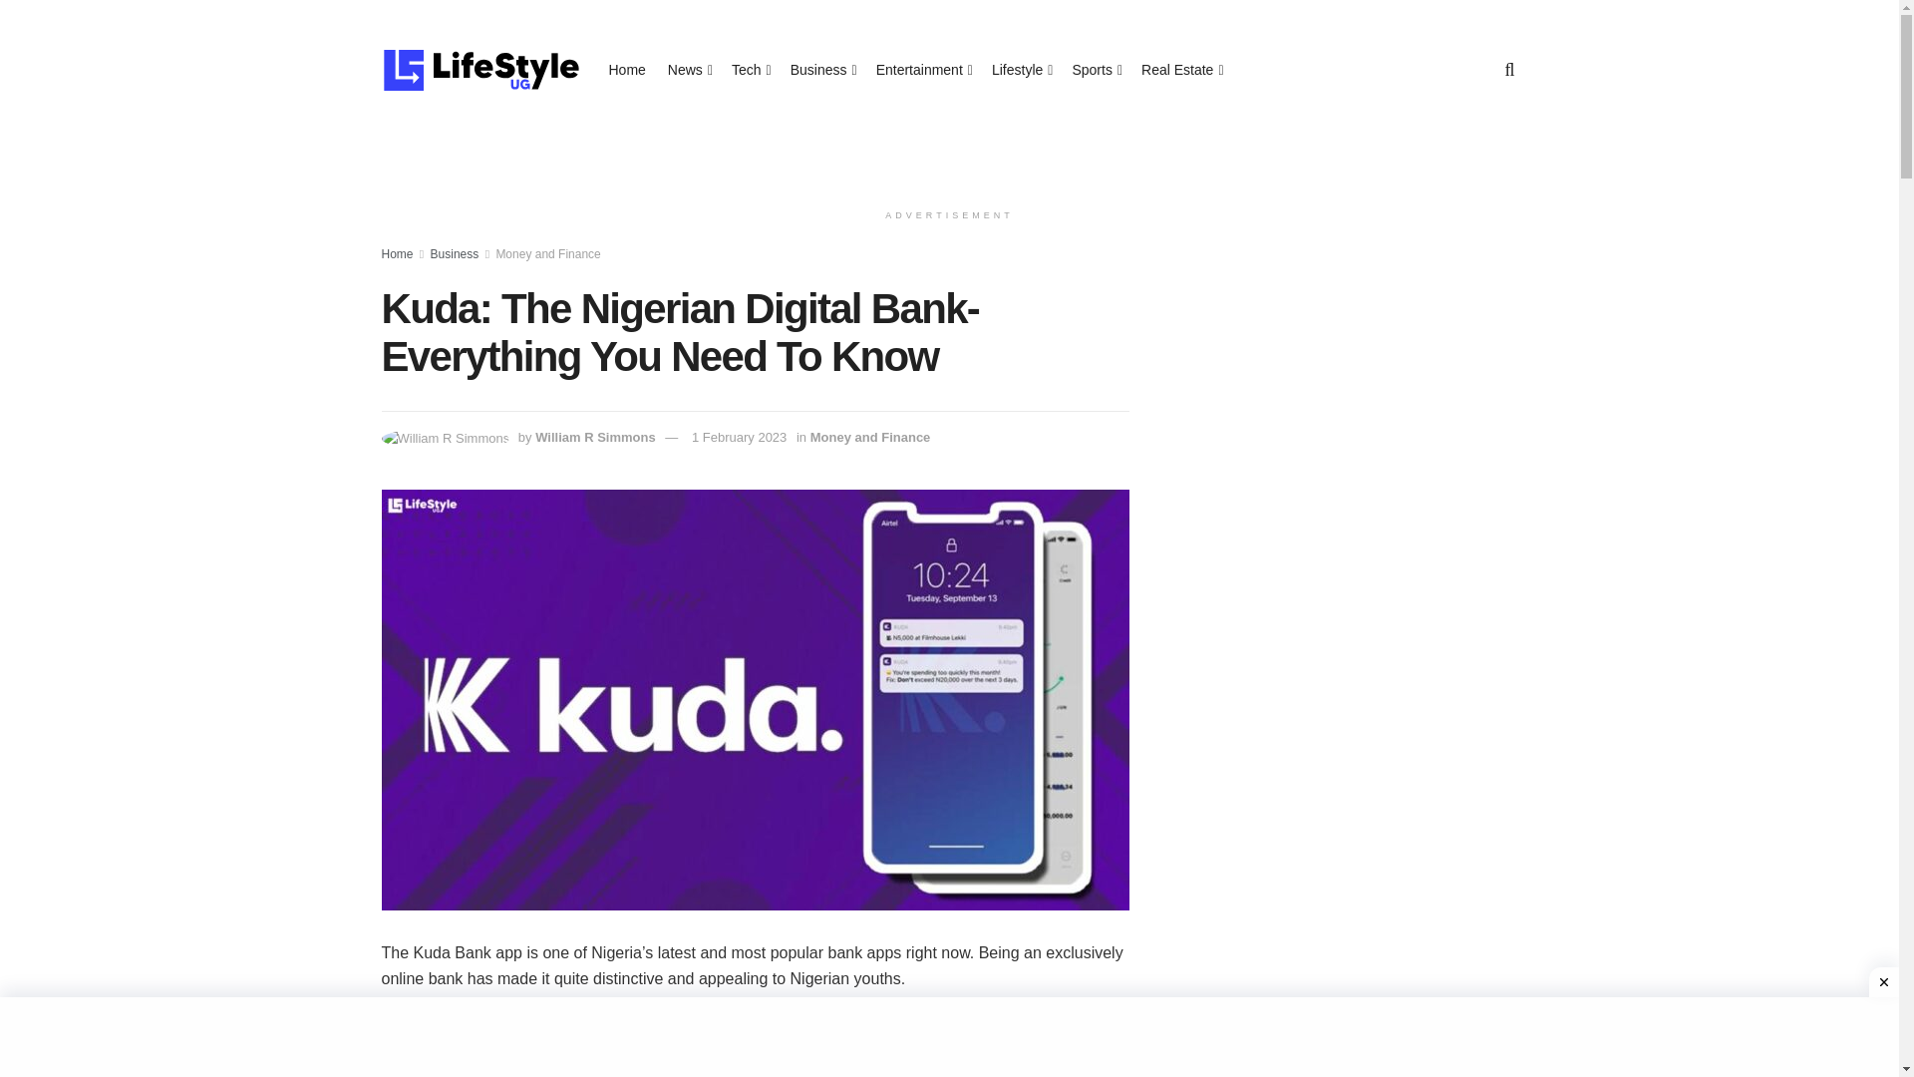 This screenshot has height=1077, width=1914. Describe the element at coordinates (821, 70) in the screenshot. I see `Business` at that location.